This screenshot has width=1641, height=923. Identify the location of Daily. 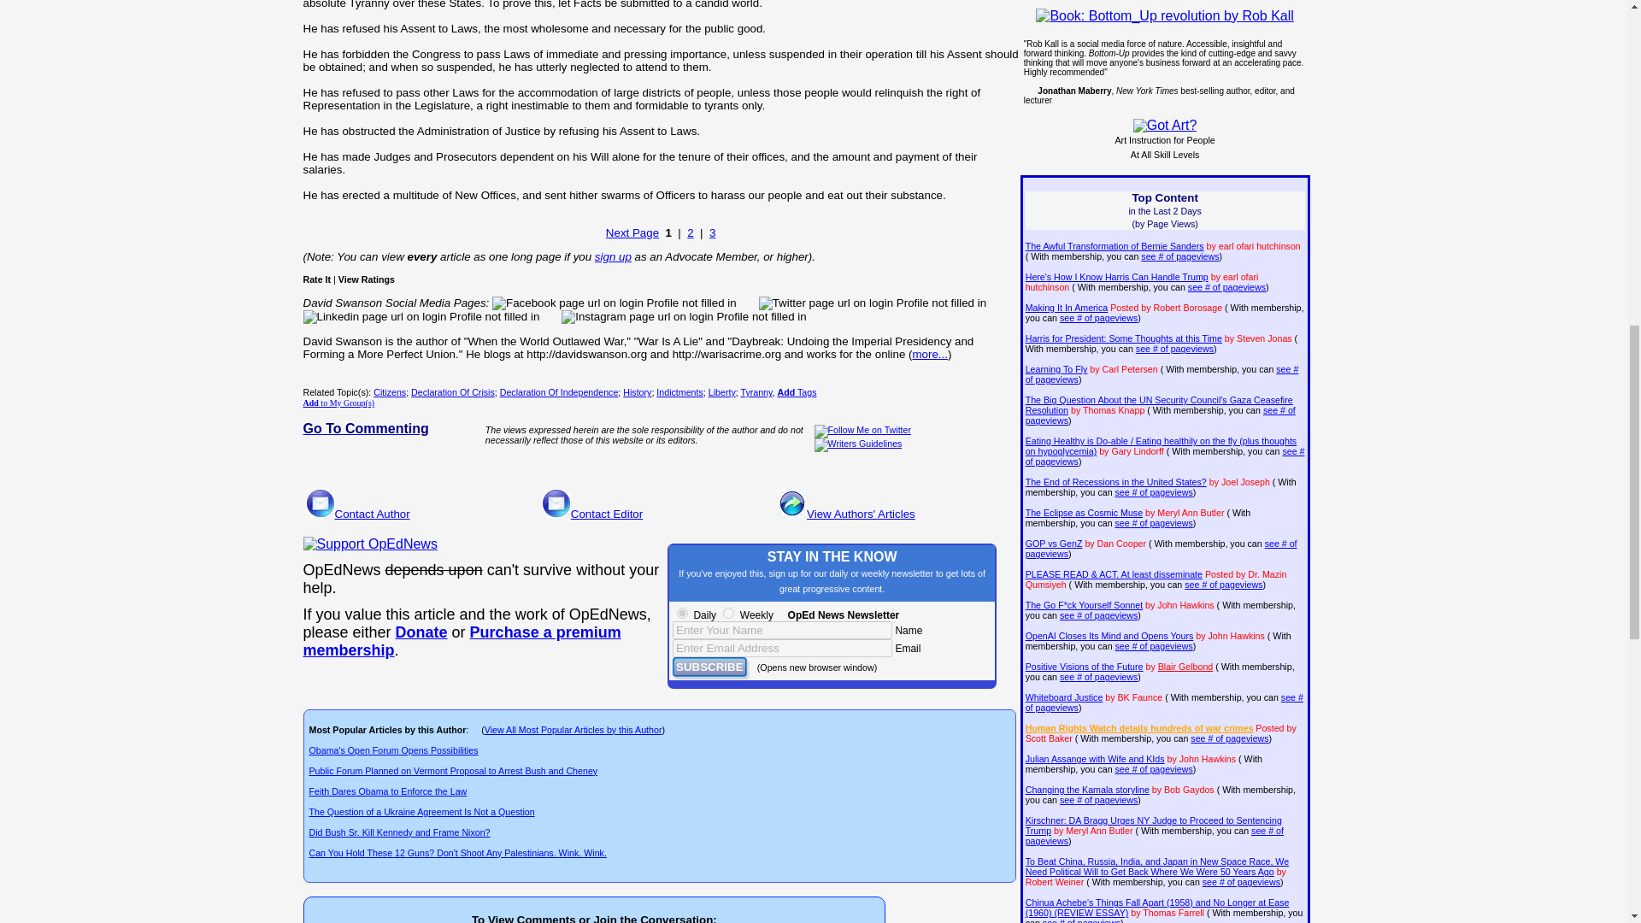
(682, 612).